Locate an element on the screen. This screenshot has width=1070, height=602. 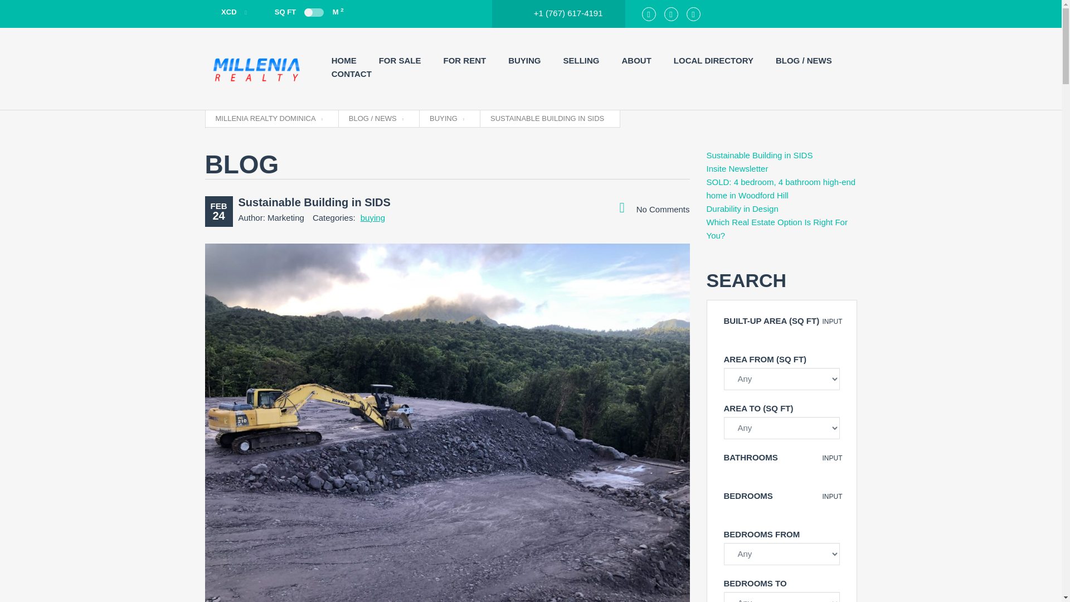
SELLING is located at coordinates (581, 60).